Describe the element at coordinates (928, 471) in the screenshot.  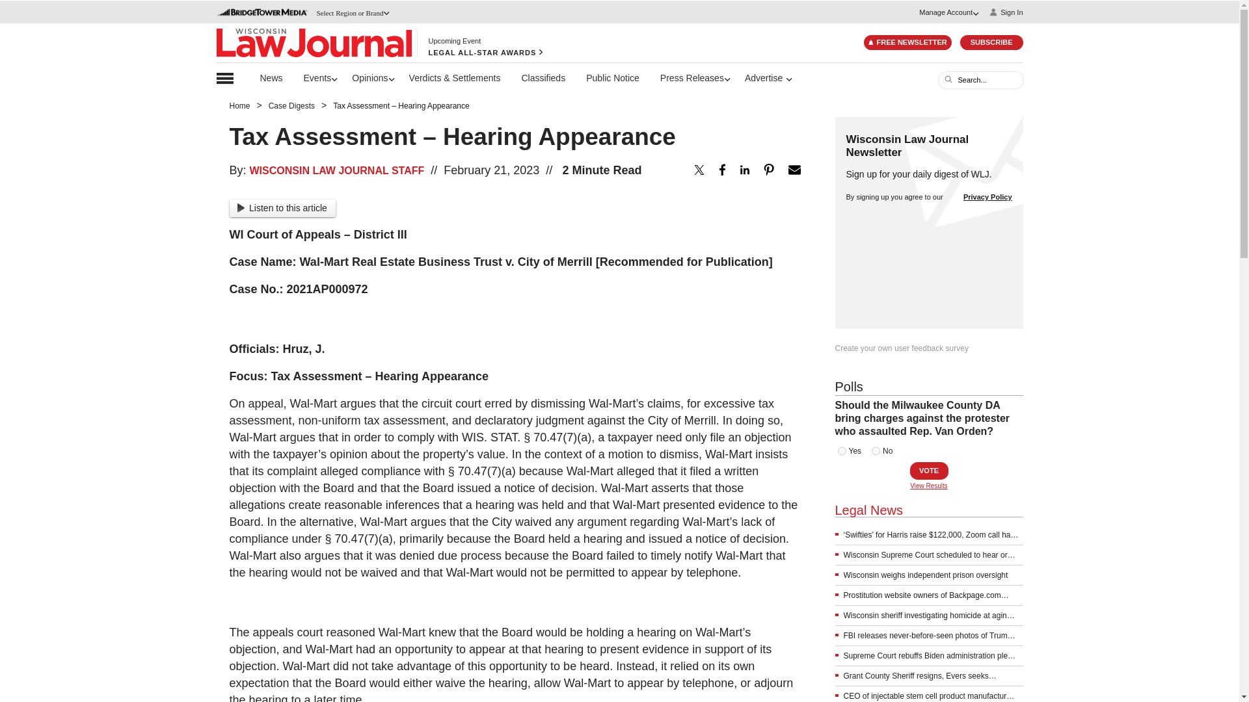
I see `   Vote   ` at that location.